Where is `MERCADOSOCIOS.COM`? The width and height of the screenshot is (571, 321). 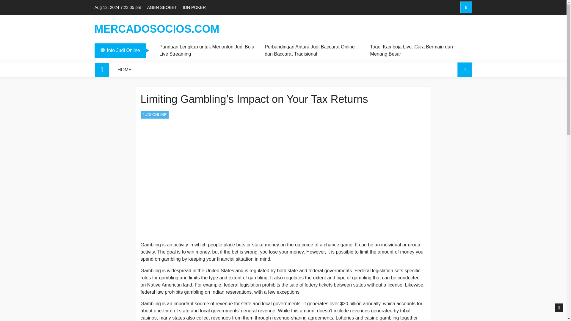
MERCADOSOCIOS.COM is located at coordinates (157, 29).